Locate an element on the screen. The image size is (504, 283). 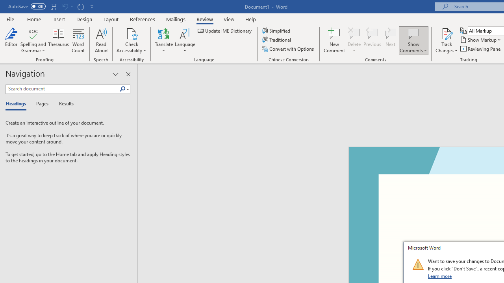
Language is located at coordinates (185, 40).